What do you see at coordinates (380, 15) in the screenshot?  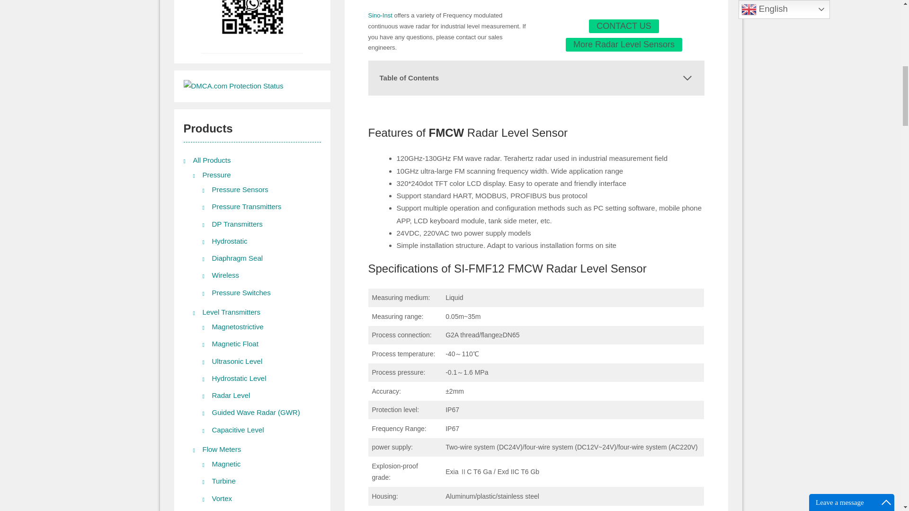 I see `Sino-Inst` at bounding box center [380, 15].